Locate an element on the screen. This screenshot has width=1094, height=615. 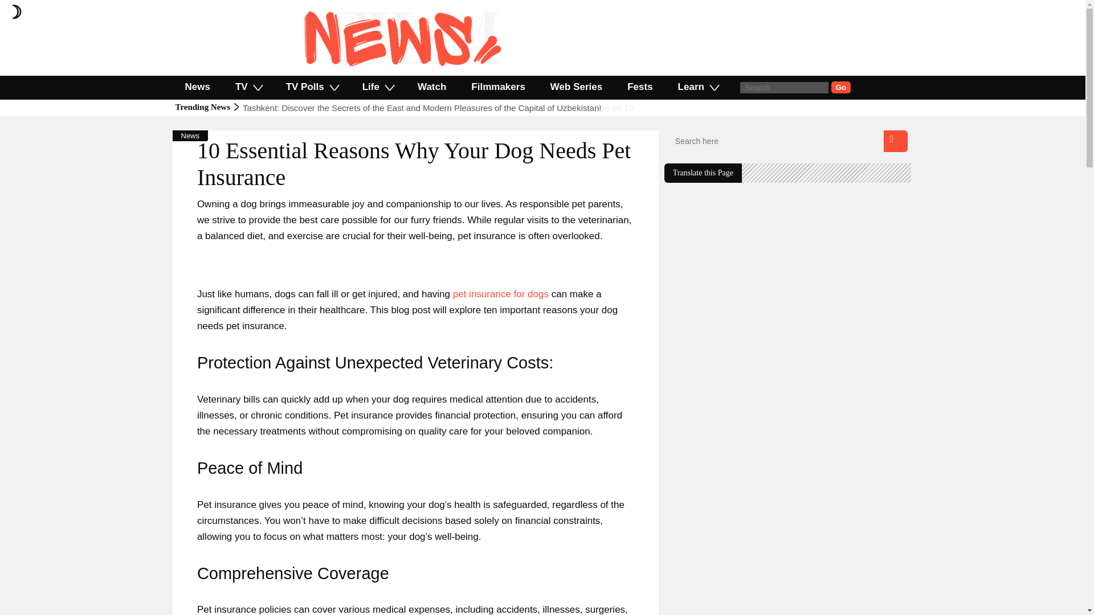
News is located at coordinates (197, 87).